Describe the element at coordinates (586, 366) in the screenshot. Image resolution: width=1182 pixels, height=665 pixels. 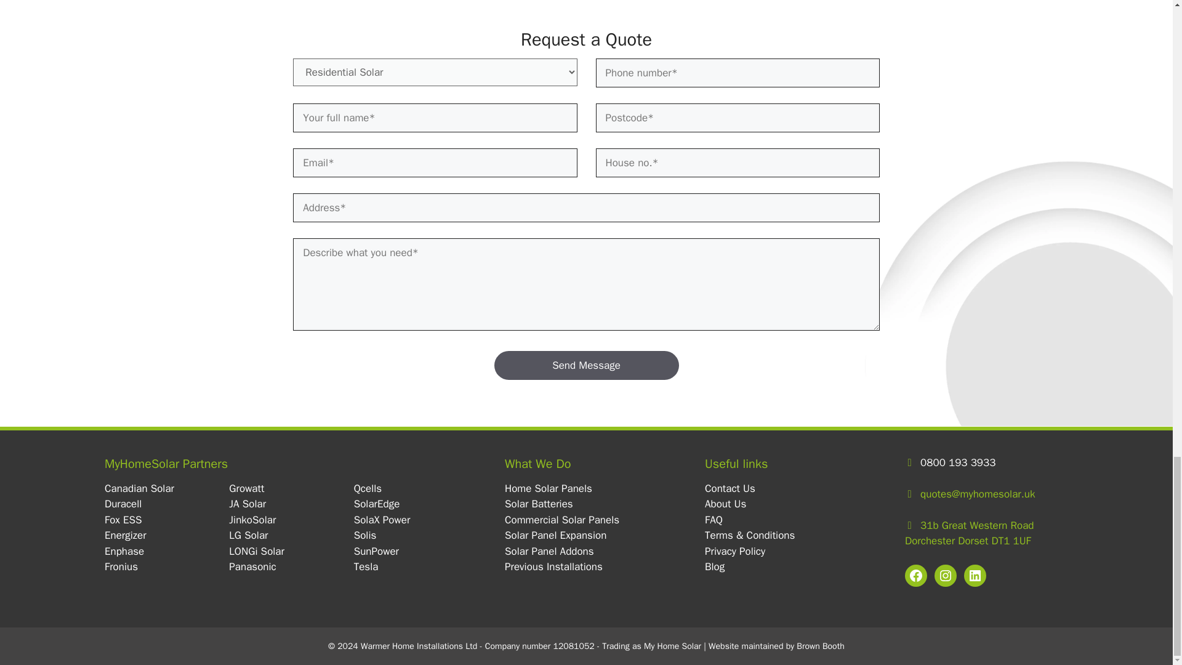
I see `Send Message` at that location.